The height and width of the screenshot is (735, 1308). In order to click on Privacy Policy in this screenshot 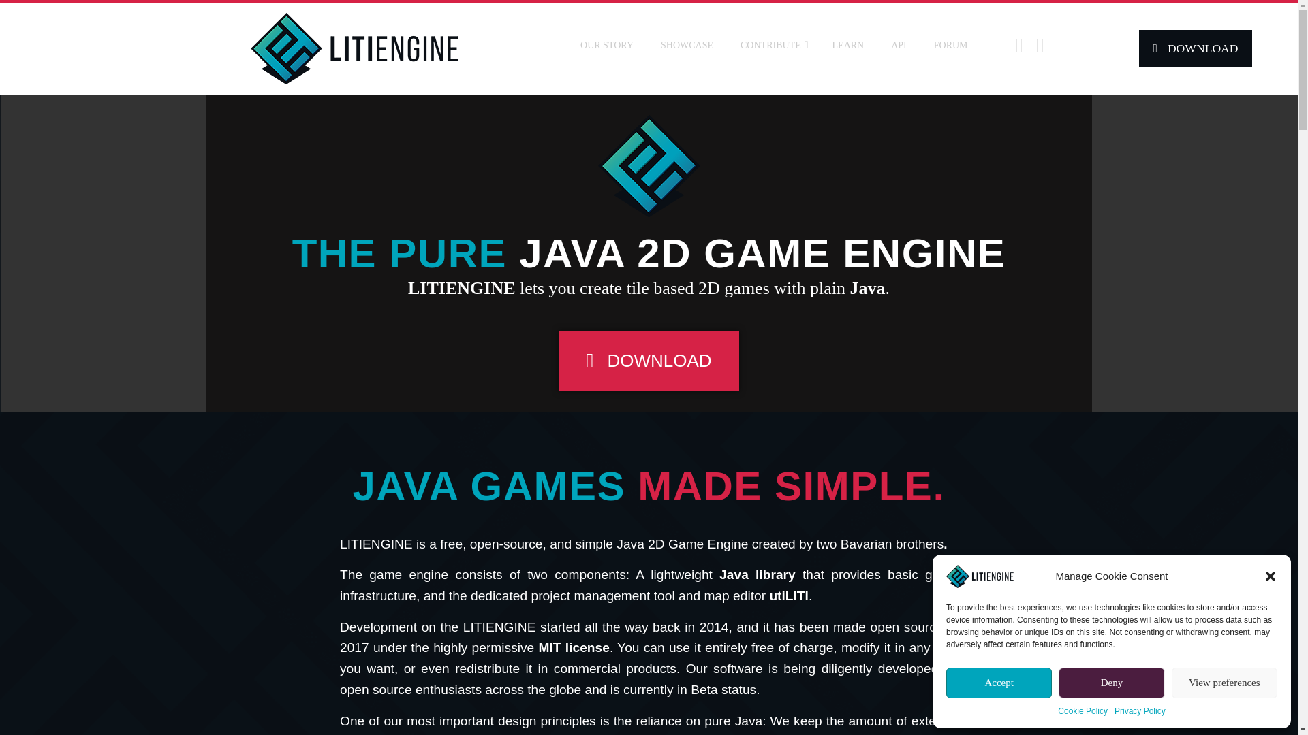, I will do `click(1139, 711)`.